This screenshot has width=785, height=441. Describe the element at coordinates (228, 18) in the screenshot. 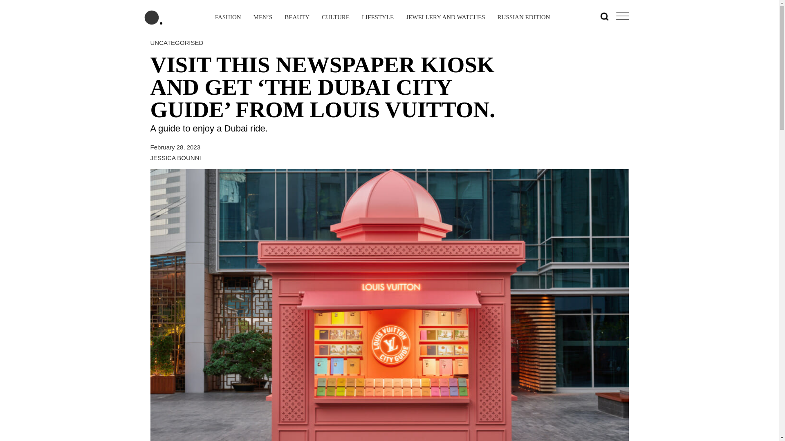

I see `FASHION` at that location.